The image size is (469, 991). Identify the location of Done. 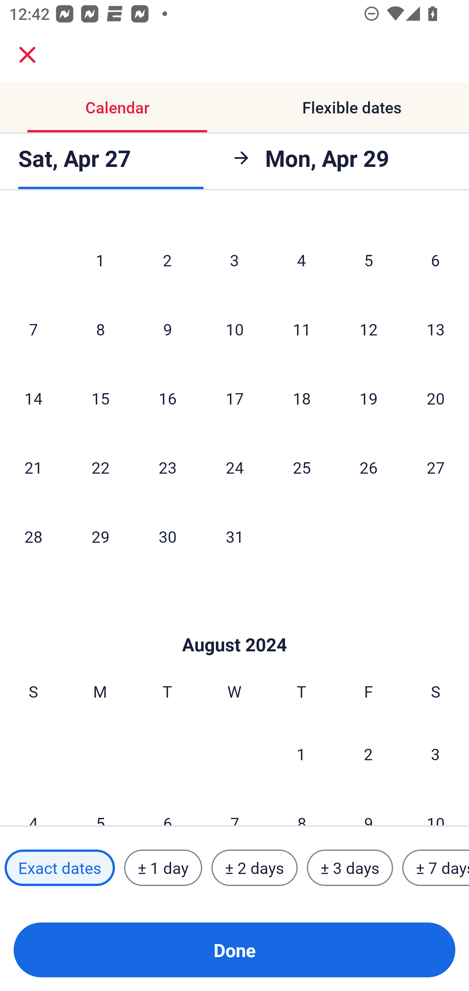
(234, 950).